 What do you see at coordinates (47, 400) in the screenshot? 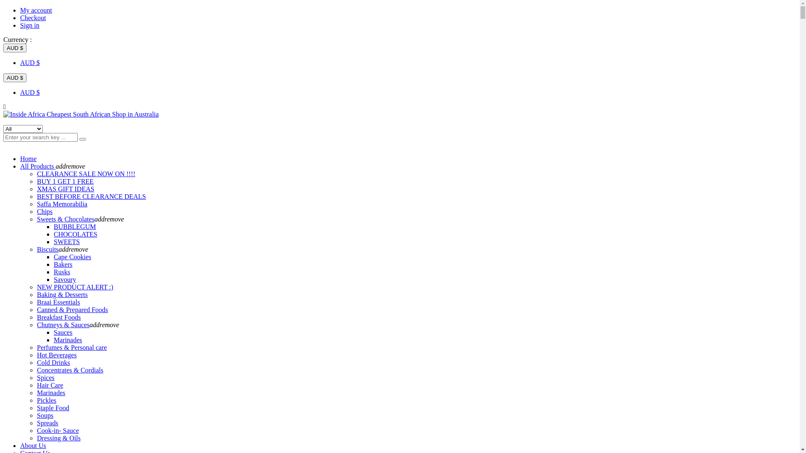
I see `Pickles` at bounding box center [47, 400].